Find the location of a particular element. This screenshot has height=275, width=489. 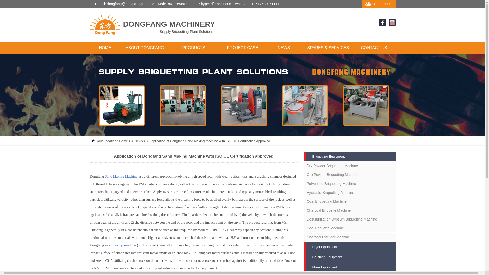

Charcoal Briquette Machine is located at coordinates (349, 210).